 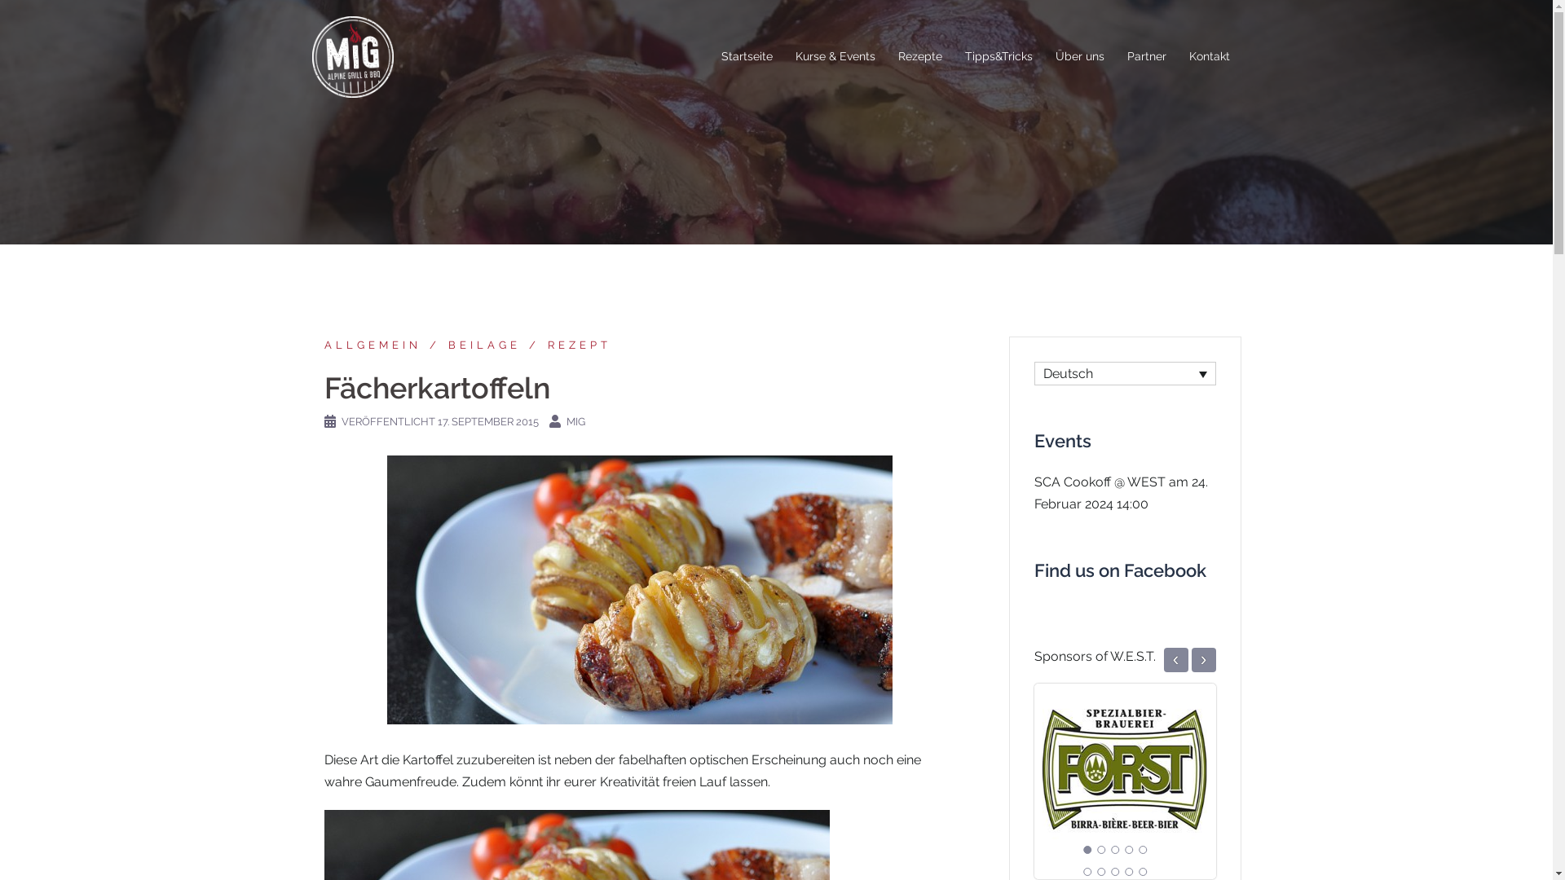 What do you see at coordinates (1101, 850) in the screenshot?
I see `2` at bounding box center [1101, 850].